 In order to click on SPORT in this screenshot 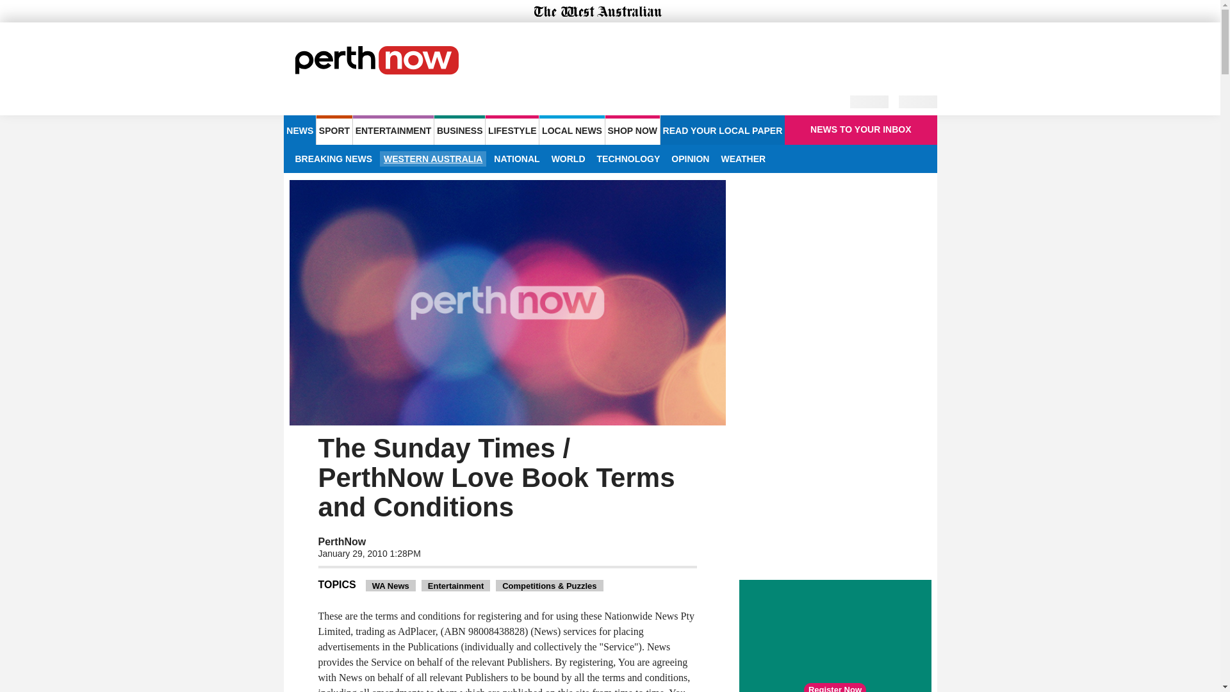, I will do `click(334, 129)`.